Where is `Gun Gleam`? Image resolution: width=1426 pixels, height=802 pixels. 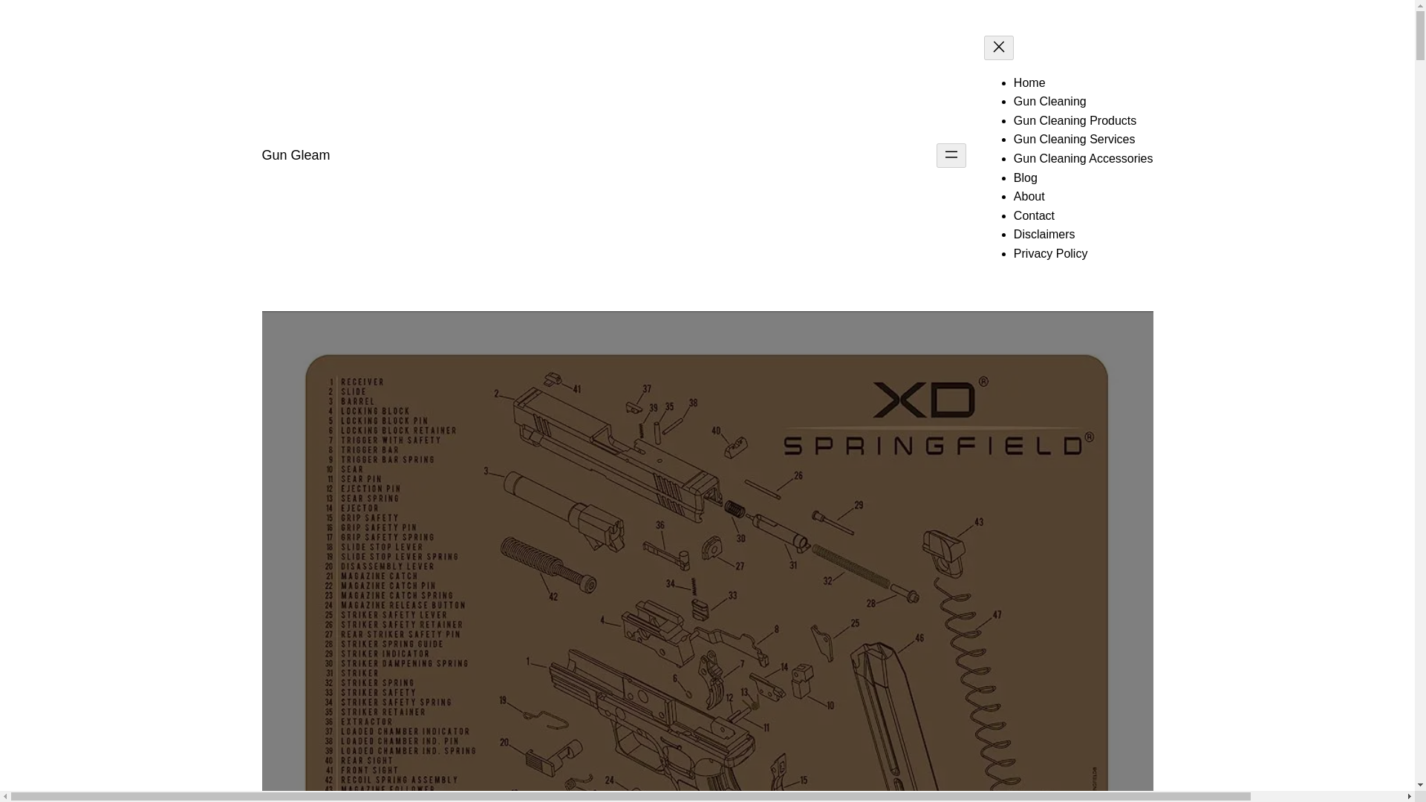 Gun Gleam is located at coordinates (295, 154).